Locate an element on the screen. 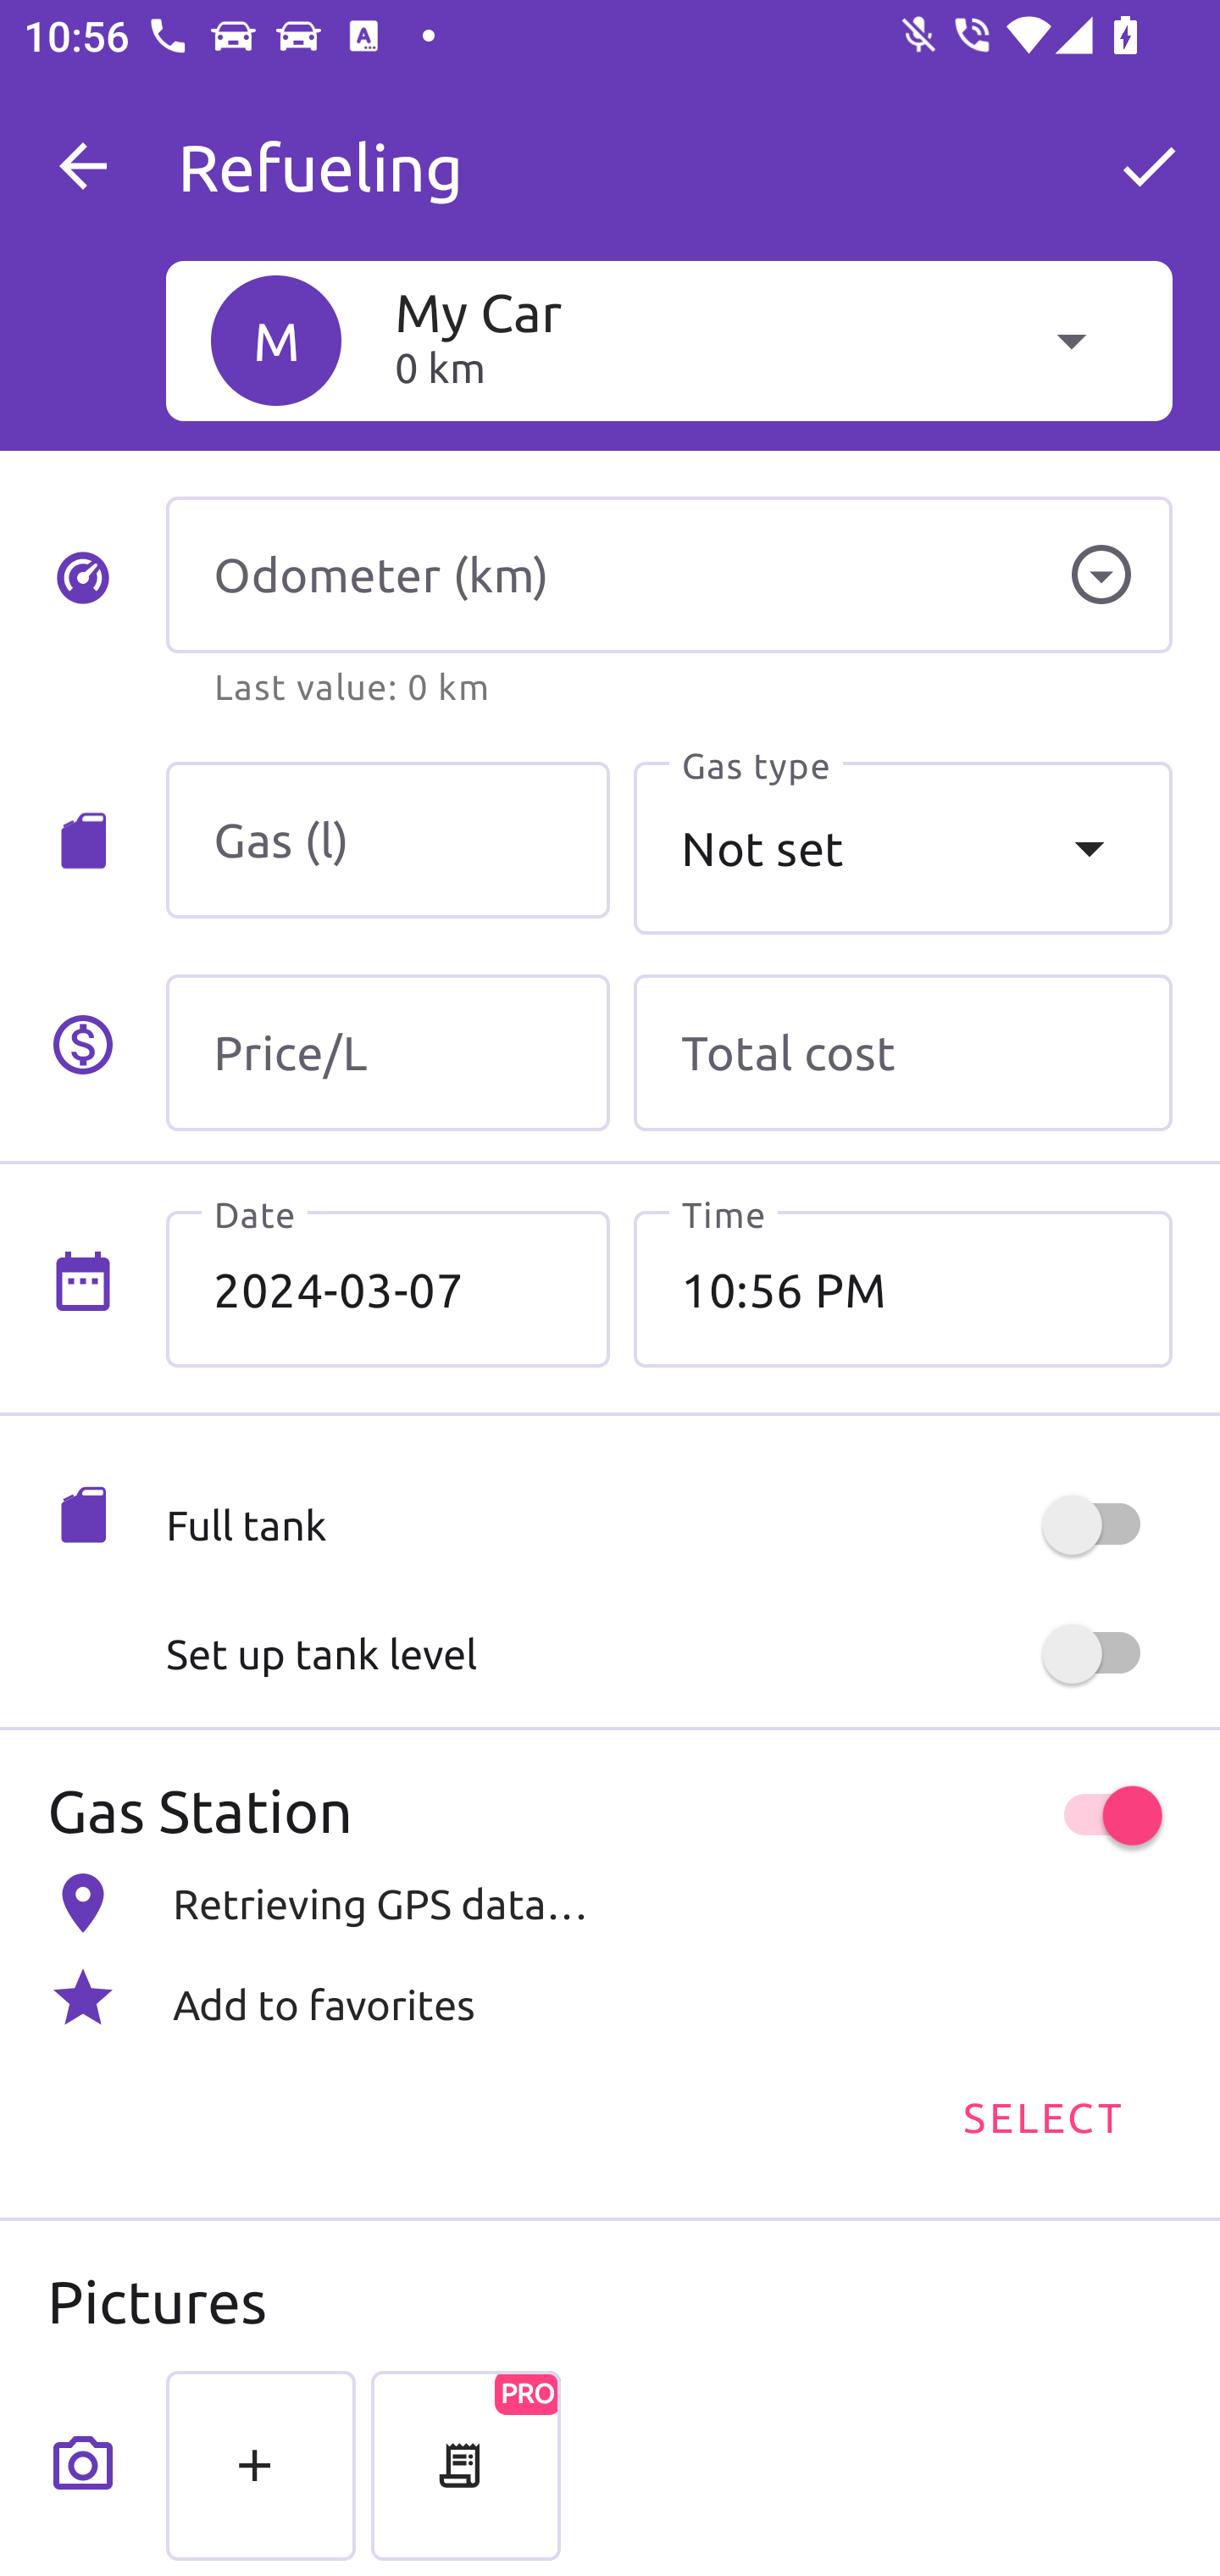 This screenshot has width=1220, height=2576. 2024-03-07 is located at coordinates (388, 1289).